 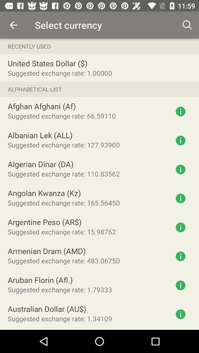 I want to click on click the icon above recently used, so click(x=13, y=25).